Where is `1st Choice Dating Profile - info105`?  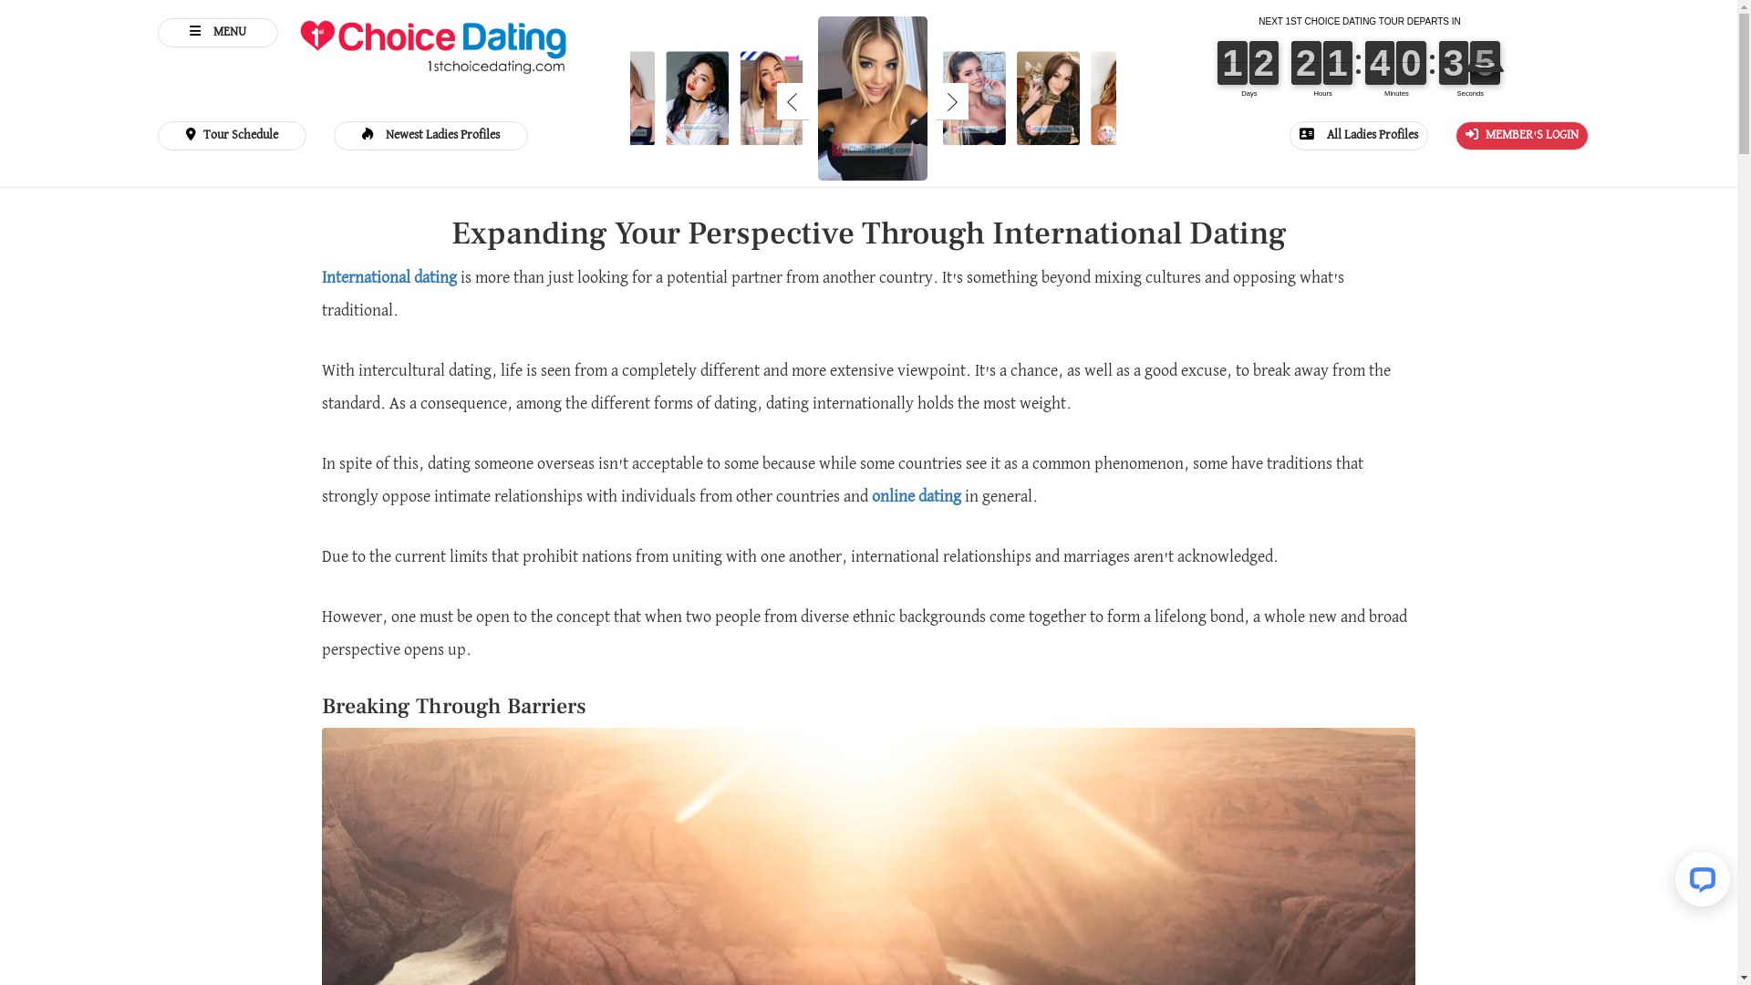
1st Choice Dating Profile - info105 is located at coordinates (648, 133).